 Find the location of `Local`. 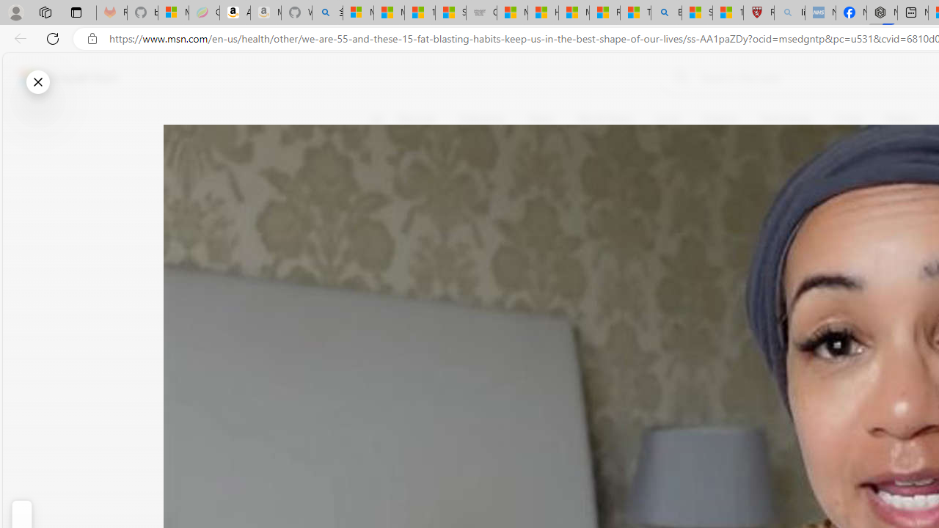

Local is located at coordinates (668, 119).